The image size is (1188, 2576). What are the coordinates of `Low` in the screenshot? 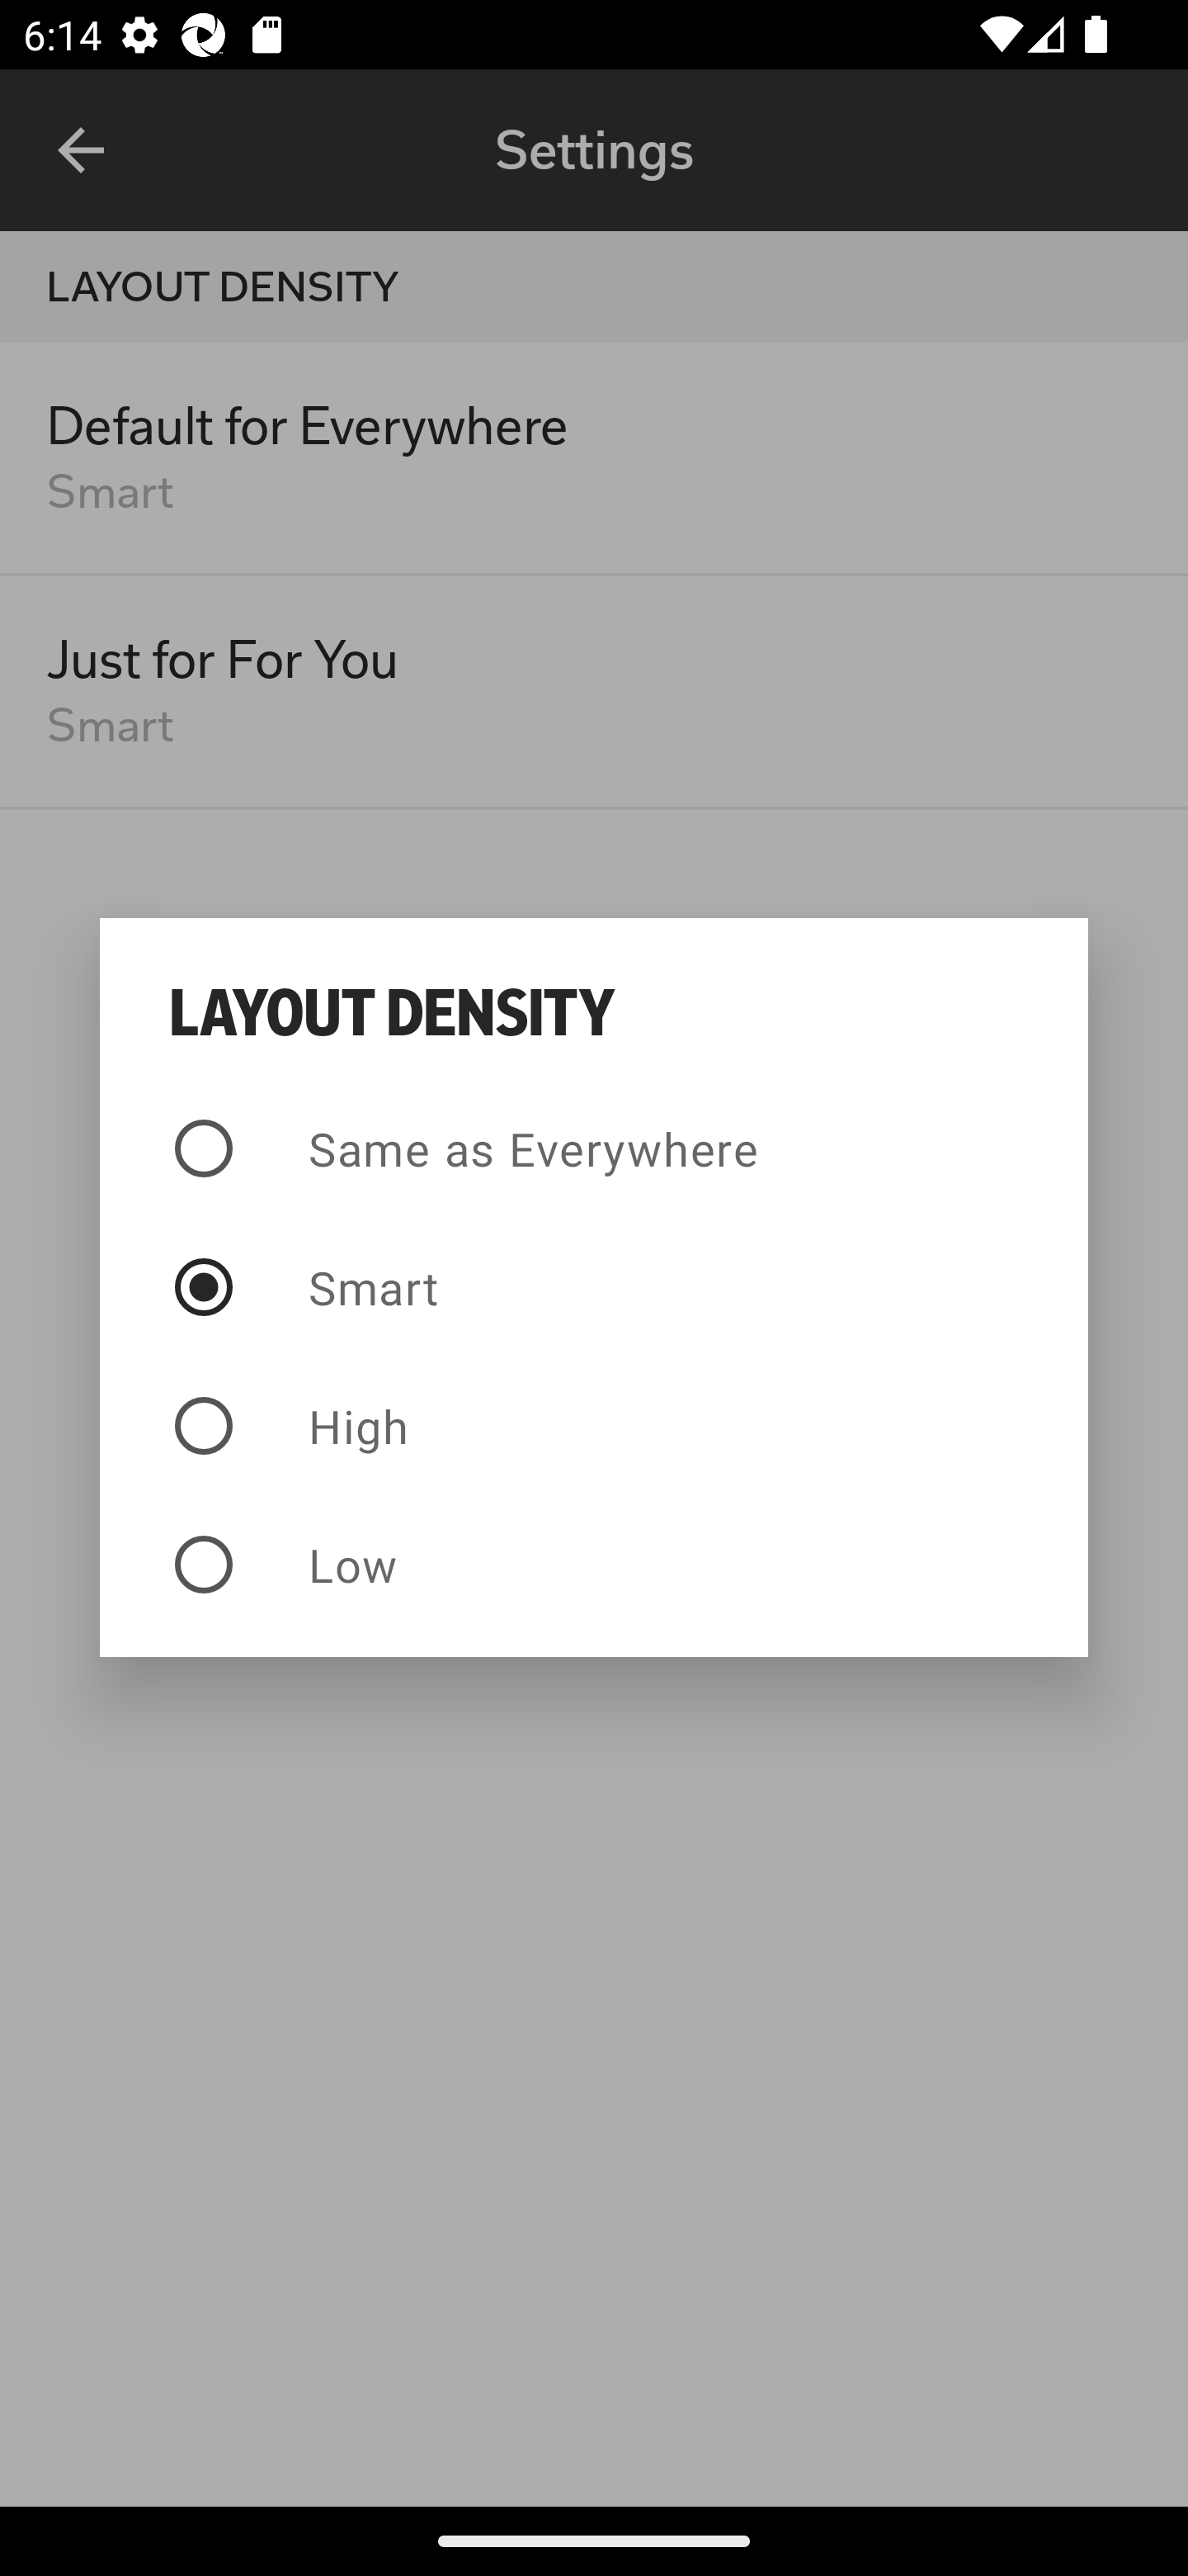 It's located at (594, 1564).